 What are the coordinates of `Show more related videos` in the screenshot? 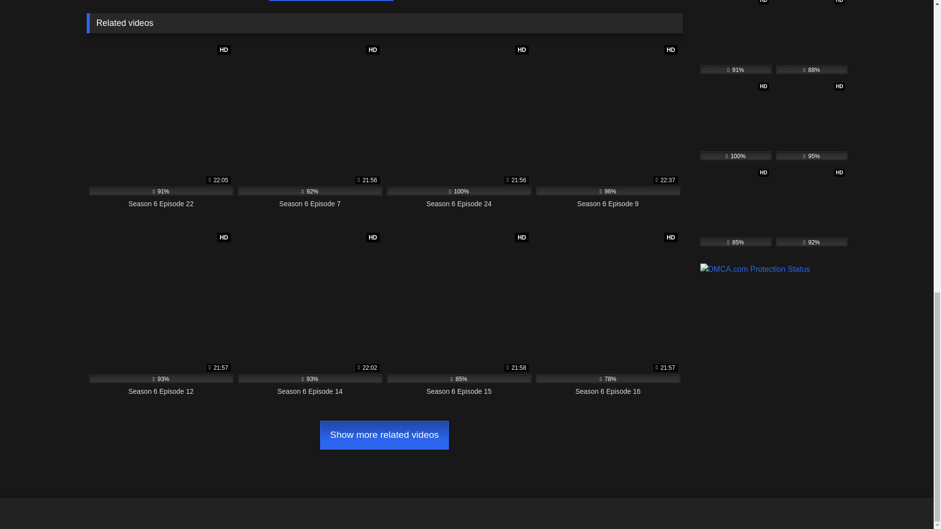 It's located at (384, 435).